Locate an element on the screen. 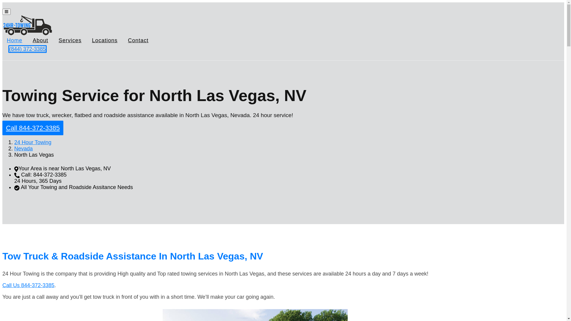 This screenshot has width=571, height=321. Call Us 844-372-3385 is located at coordinates (29, 285).